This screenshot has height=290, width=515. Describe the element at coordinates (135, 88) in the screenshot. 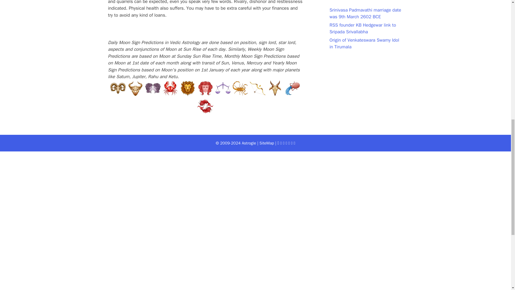

I see `taurus  moon sign predictions` at that location.